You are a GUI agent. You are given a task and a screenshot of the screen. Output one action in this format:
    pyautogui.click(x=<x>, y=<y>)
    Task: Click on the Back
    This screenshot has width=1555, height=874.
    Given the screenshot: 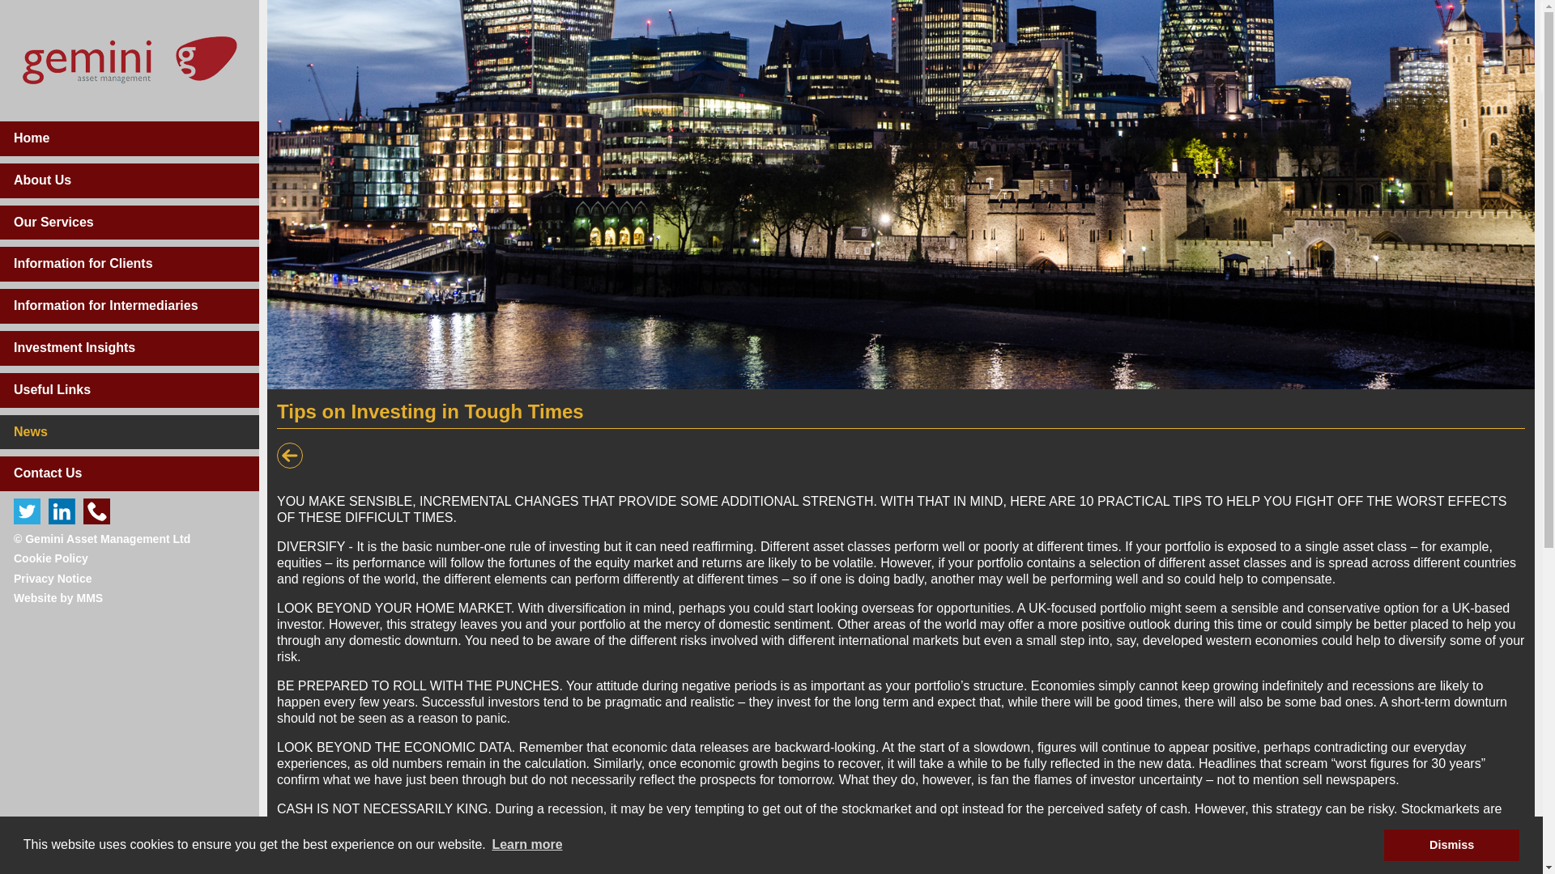 What is the action you would take?
    pyautogui.click(x=290, y=455)
    